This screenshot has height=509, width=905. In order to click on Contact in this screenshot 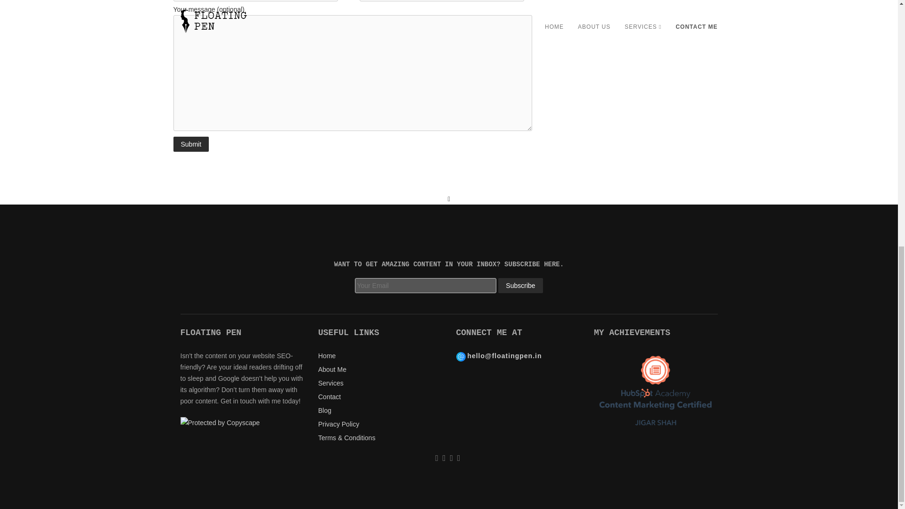, I will do `click(329, 396)`.